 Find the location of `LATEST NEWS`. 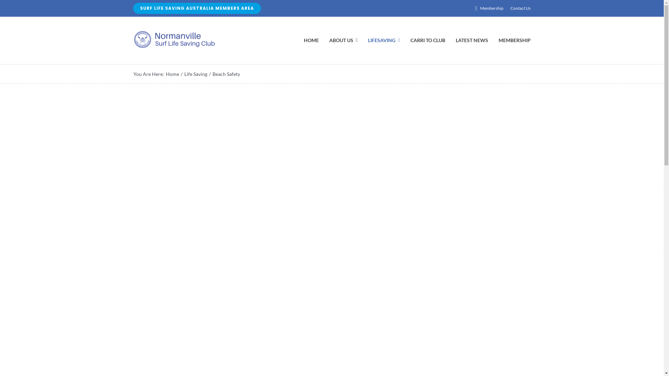

LATEST NEWS is located at coordinates (472, 40).